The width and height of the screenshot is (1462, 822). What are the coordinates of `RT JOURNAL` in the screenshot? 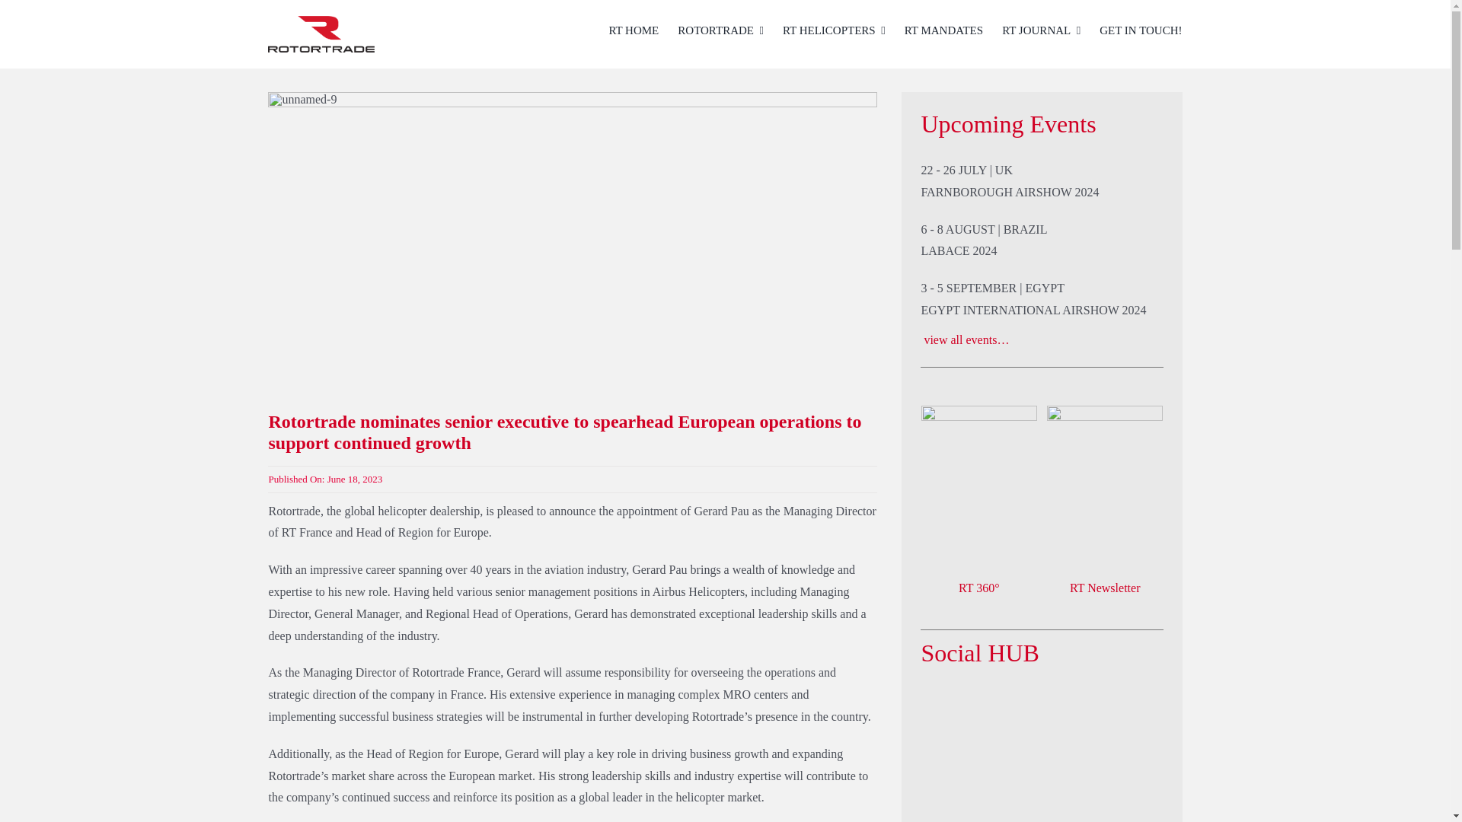 It's located at (1040, 30).